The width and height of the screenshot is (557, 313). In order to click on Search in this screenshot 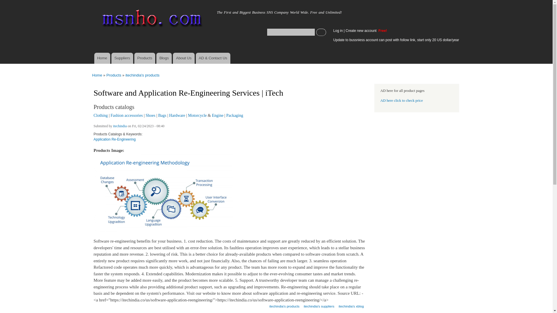, I will do `click(321, 32)`.